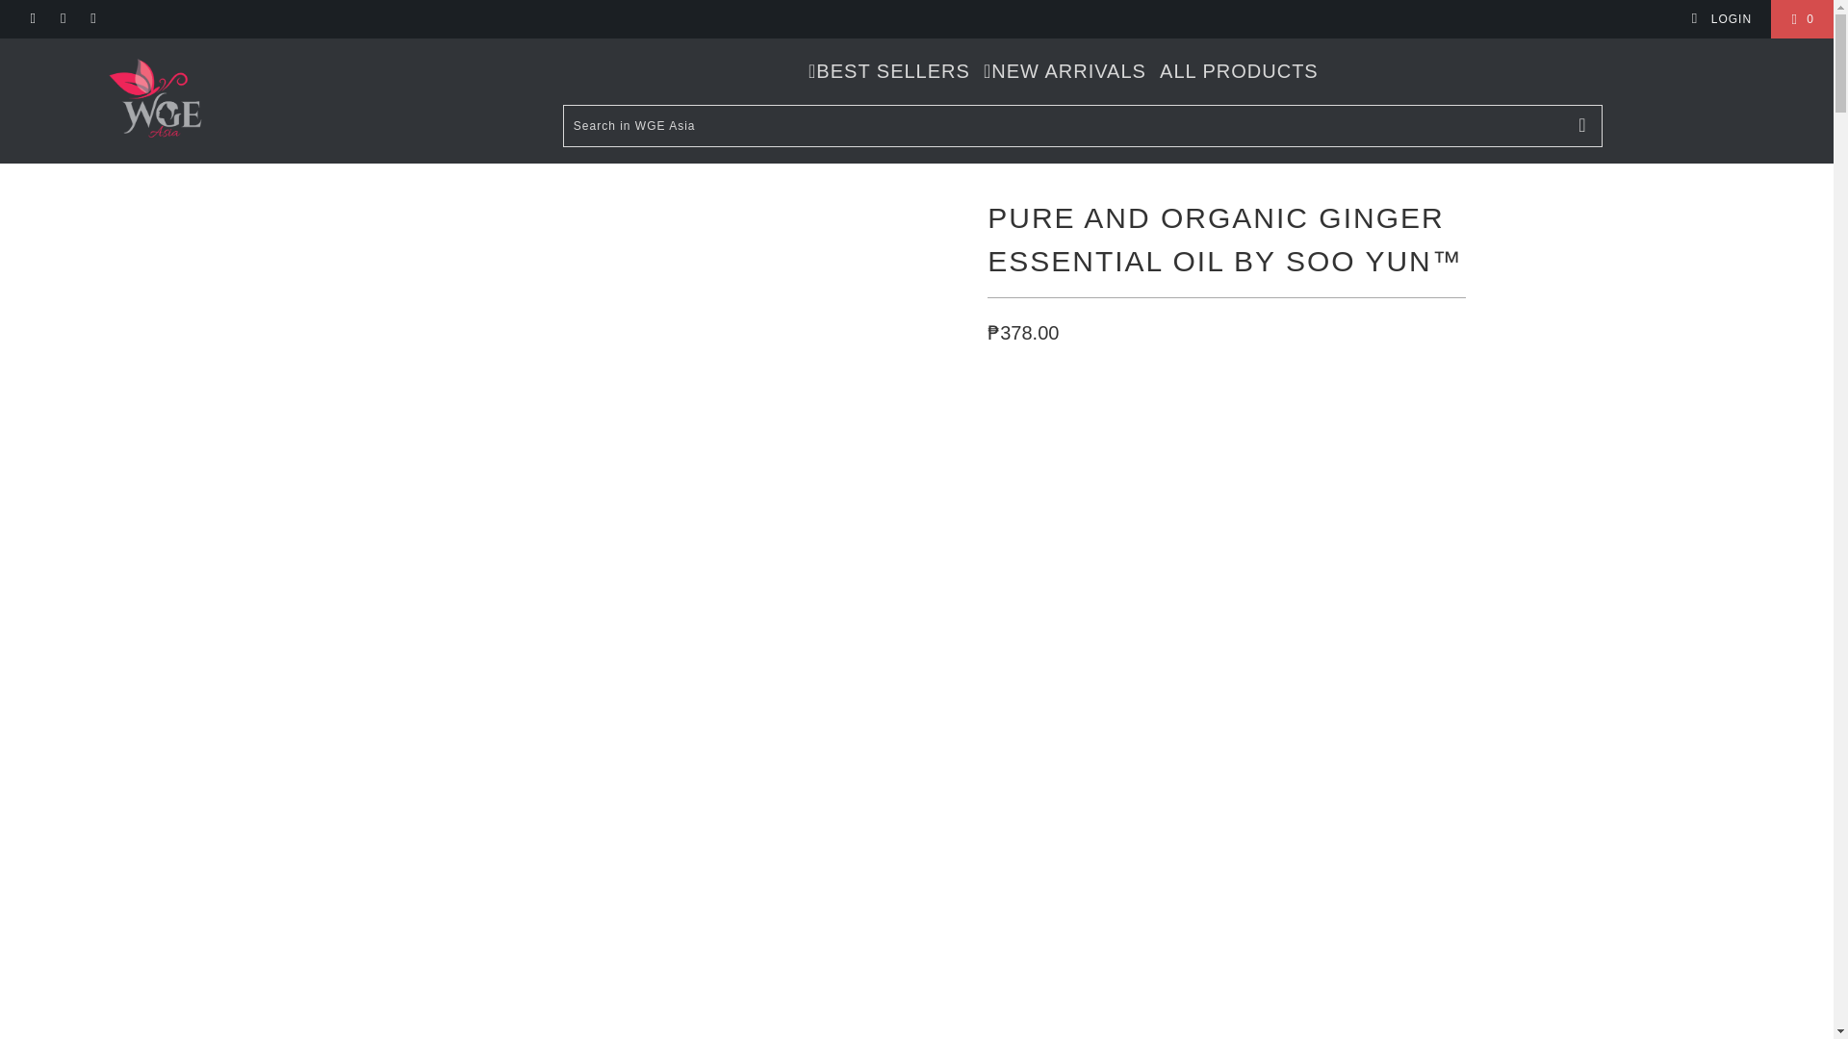  Describe the element at coordinates (1721, 19) in the screenshot. I see `My Account ` at that location.